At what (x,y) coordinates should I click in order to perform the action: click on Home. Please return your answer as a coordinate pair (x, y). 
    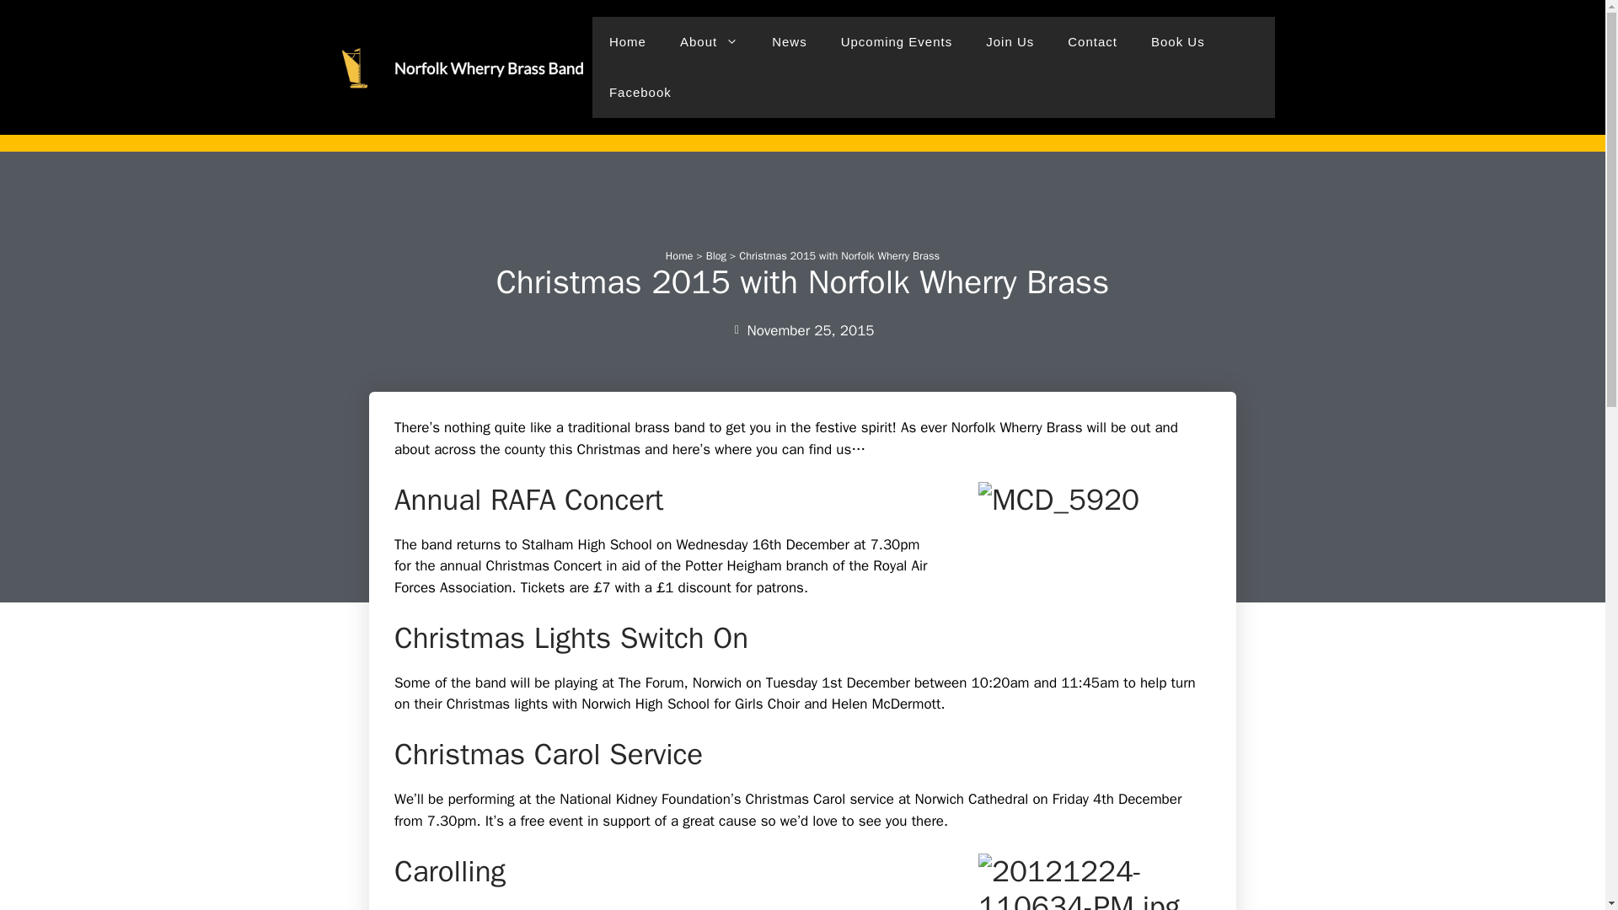
    Looking at the image, I should click on (679, 256).